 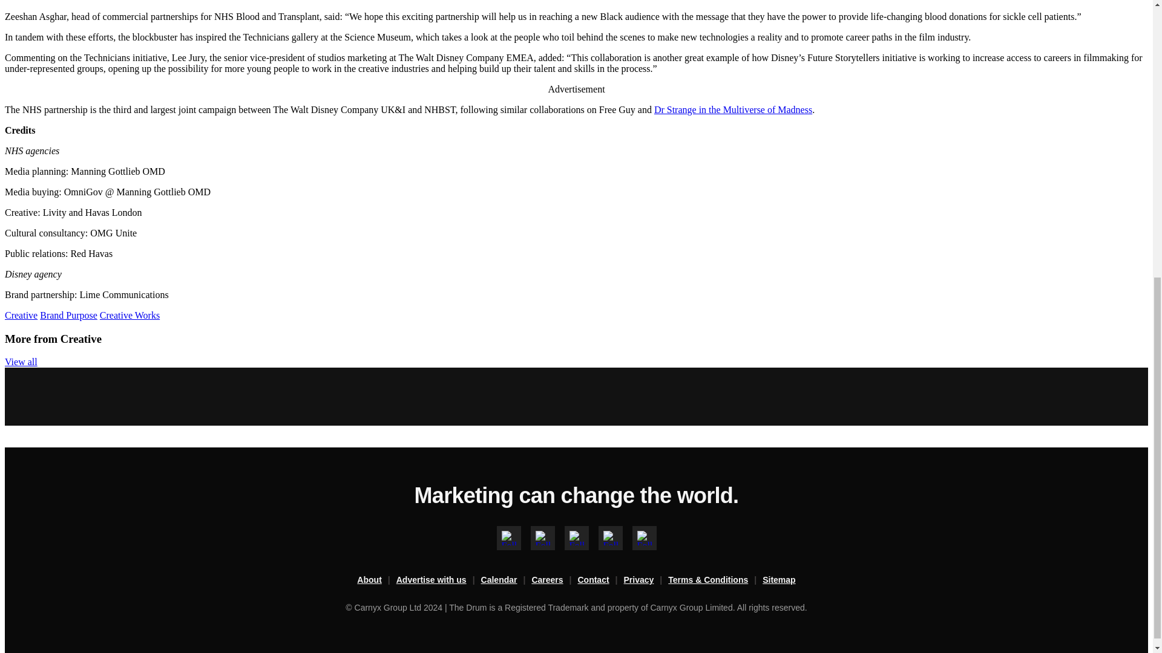 I want to click on Advertise with us, so click(x=438, y=580).